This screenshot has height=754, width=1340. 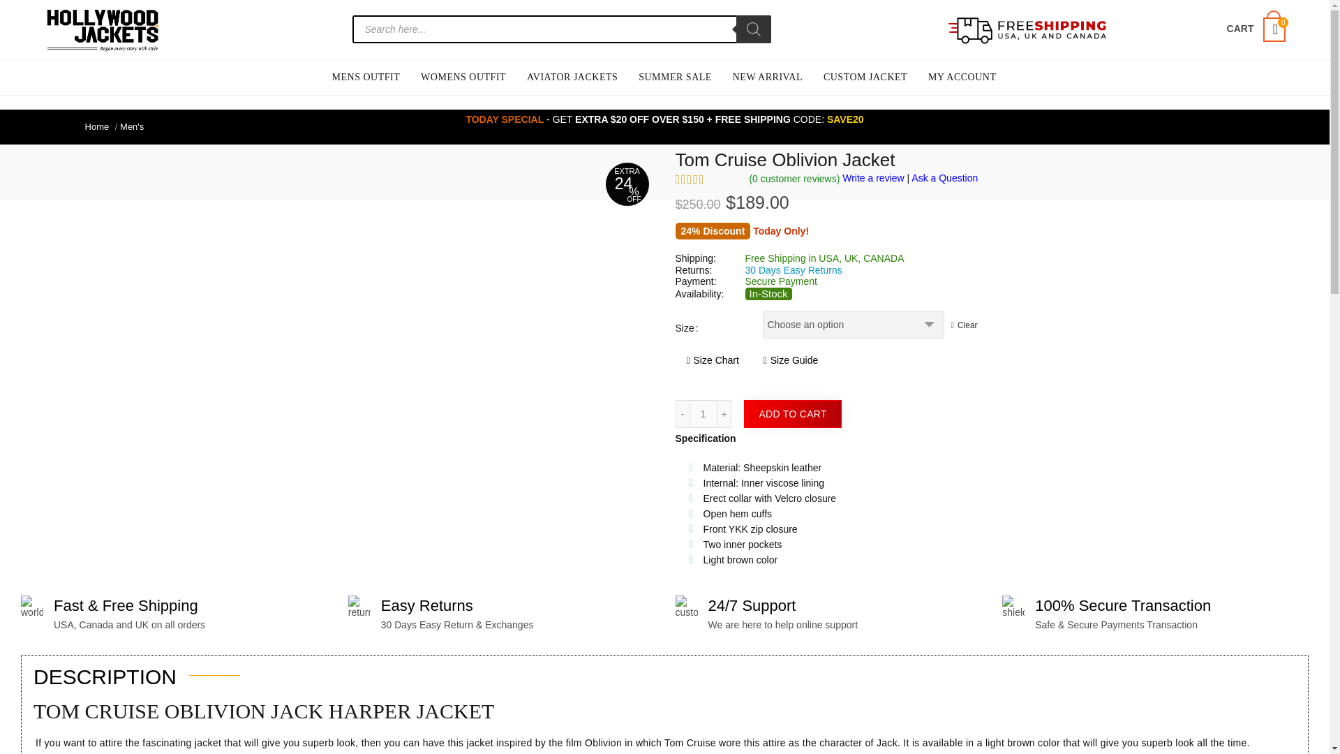 What do you see at coordinates (703, 414) in the screenshot?
I see `1` at bounding box center [703, 414].